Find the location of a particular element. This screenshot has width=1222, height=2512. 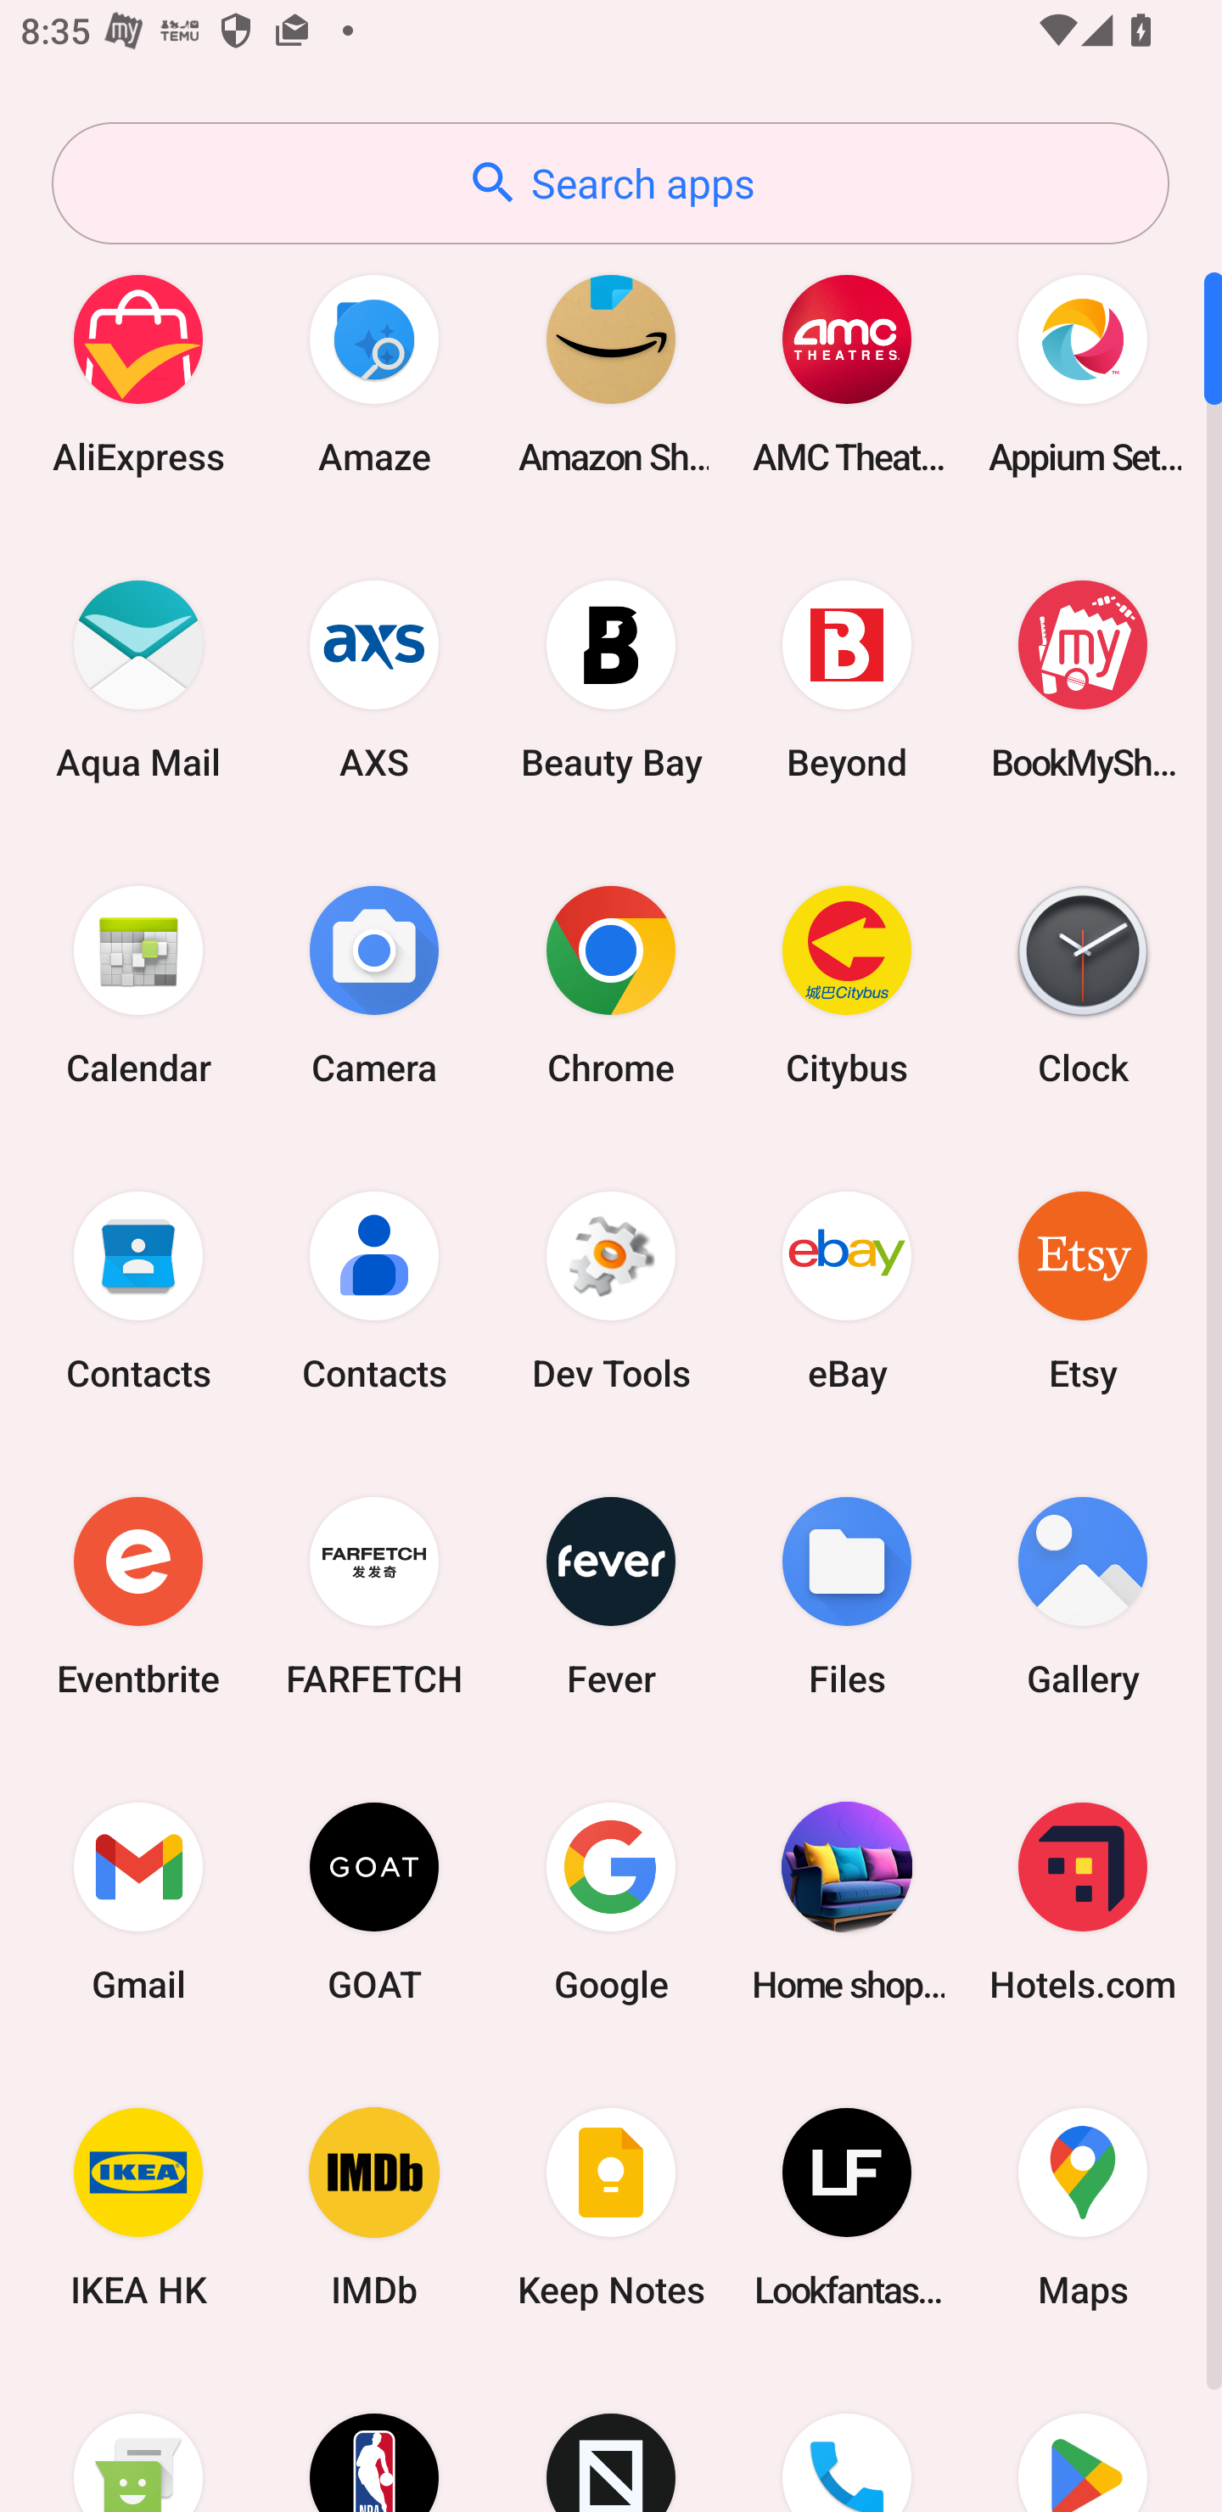

Appium Settings is located at coordinates (1083, 373).